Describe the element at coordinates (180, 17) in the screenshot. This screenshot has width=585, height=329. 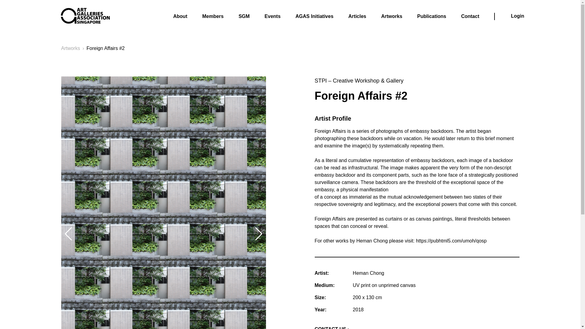
I see `About` at that location.